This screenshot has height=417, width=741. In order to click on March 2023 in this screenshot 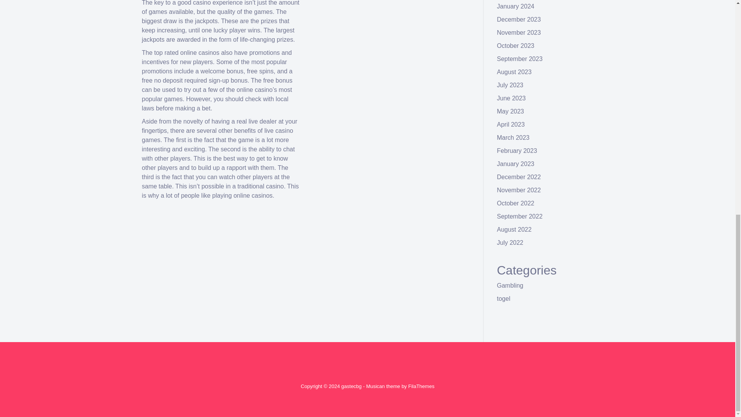, I will do `click(513, 137)`.